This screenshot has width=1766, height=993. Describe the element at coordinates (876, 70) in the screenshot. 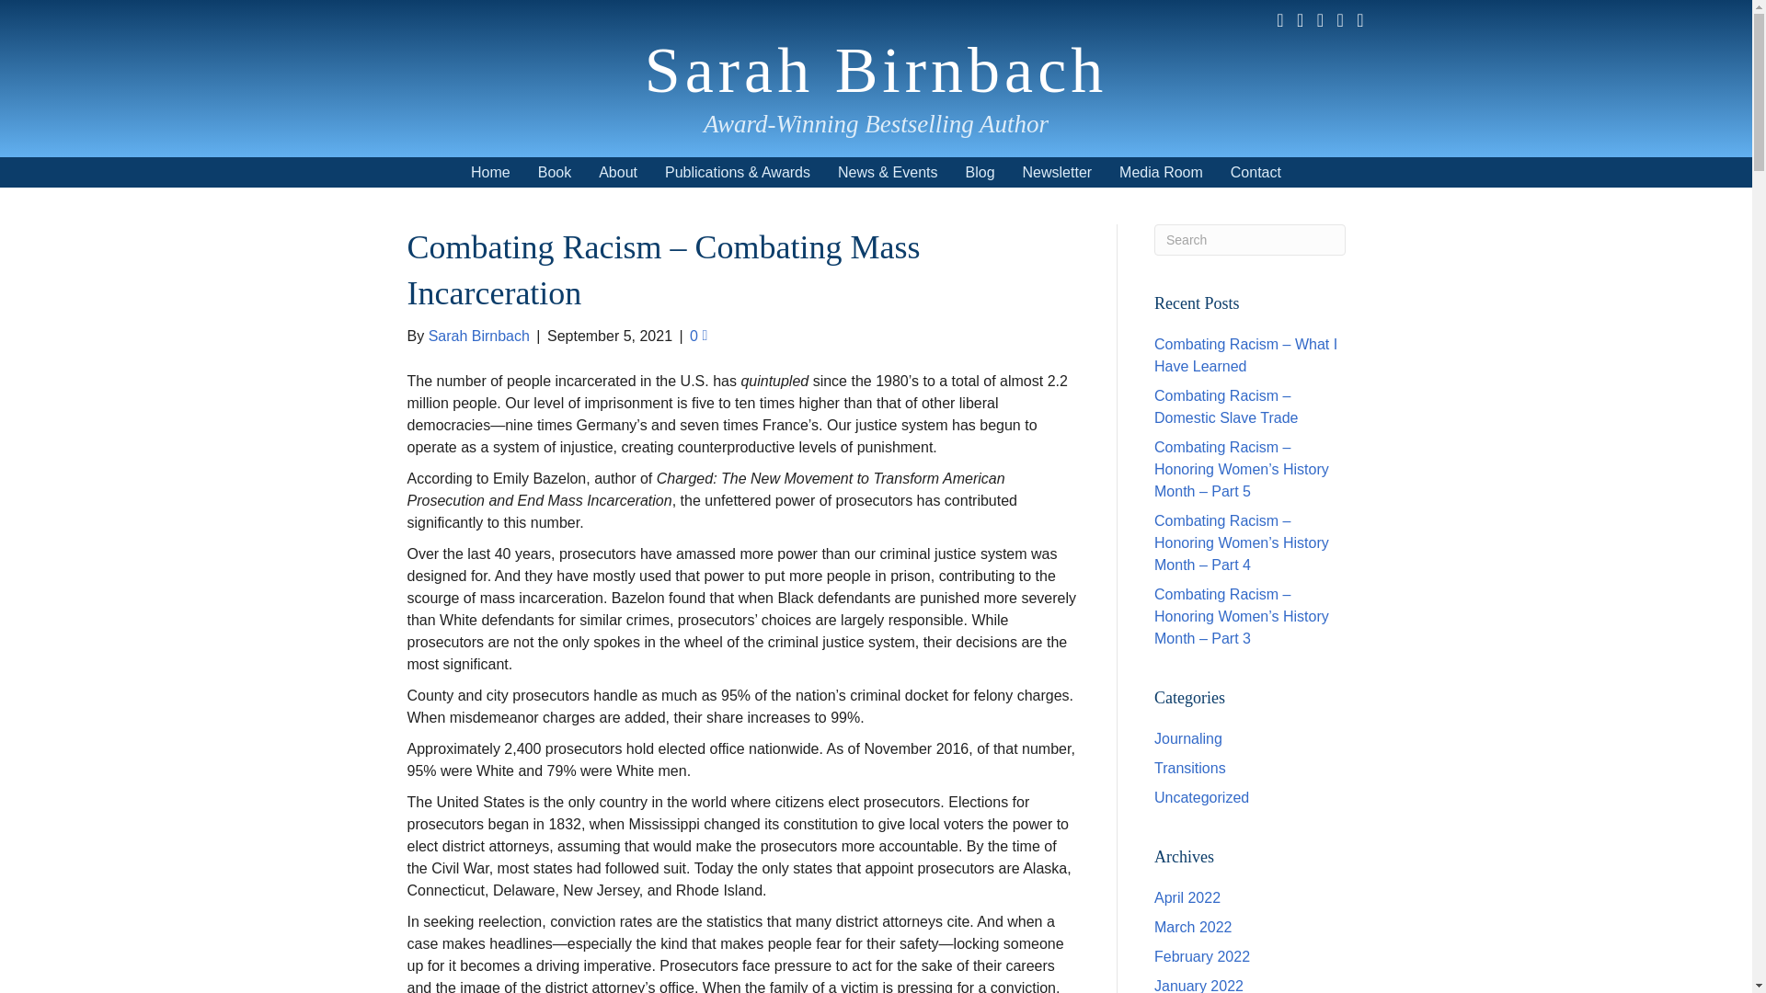

I see `Sarah Birnbach` at that location.